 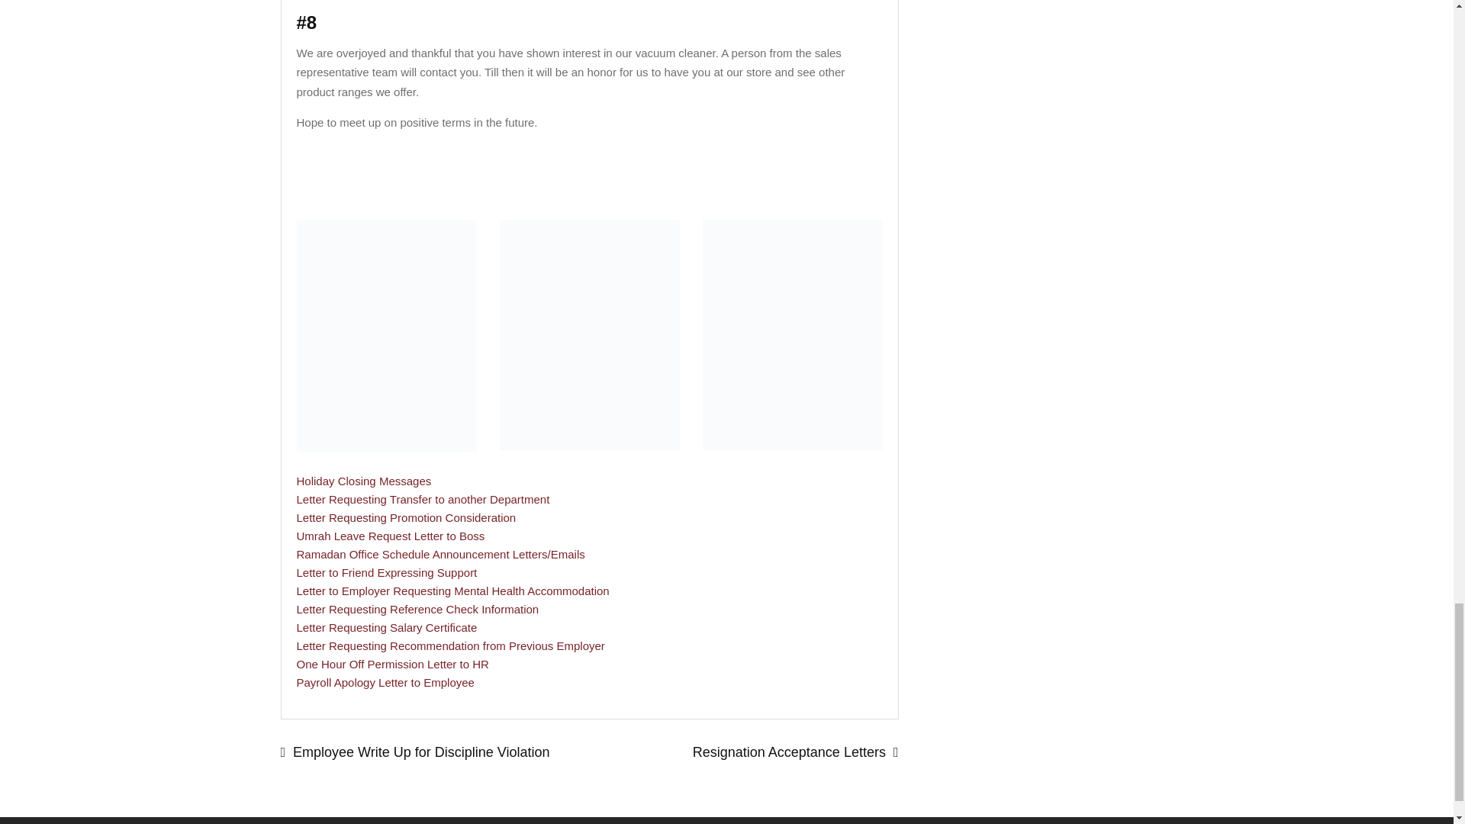 I want to click on Employee Write Up for Discipline Violation, so click(x=435, y=752).